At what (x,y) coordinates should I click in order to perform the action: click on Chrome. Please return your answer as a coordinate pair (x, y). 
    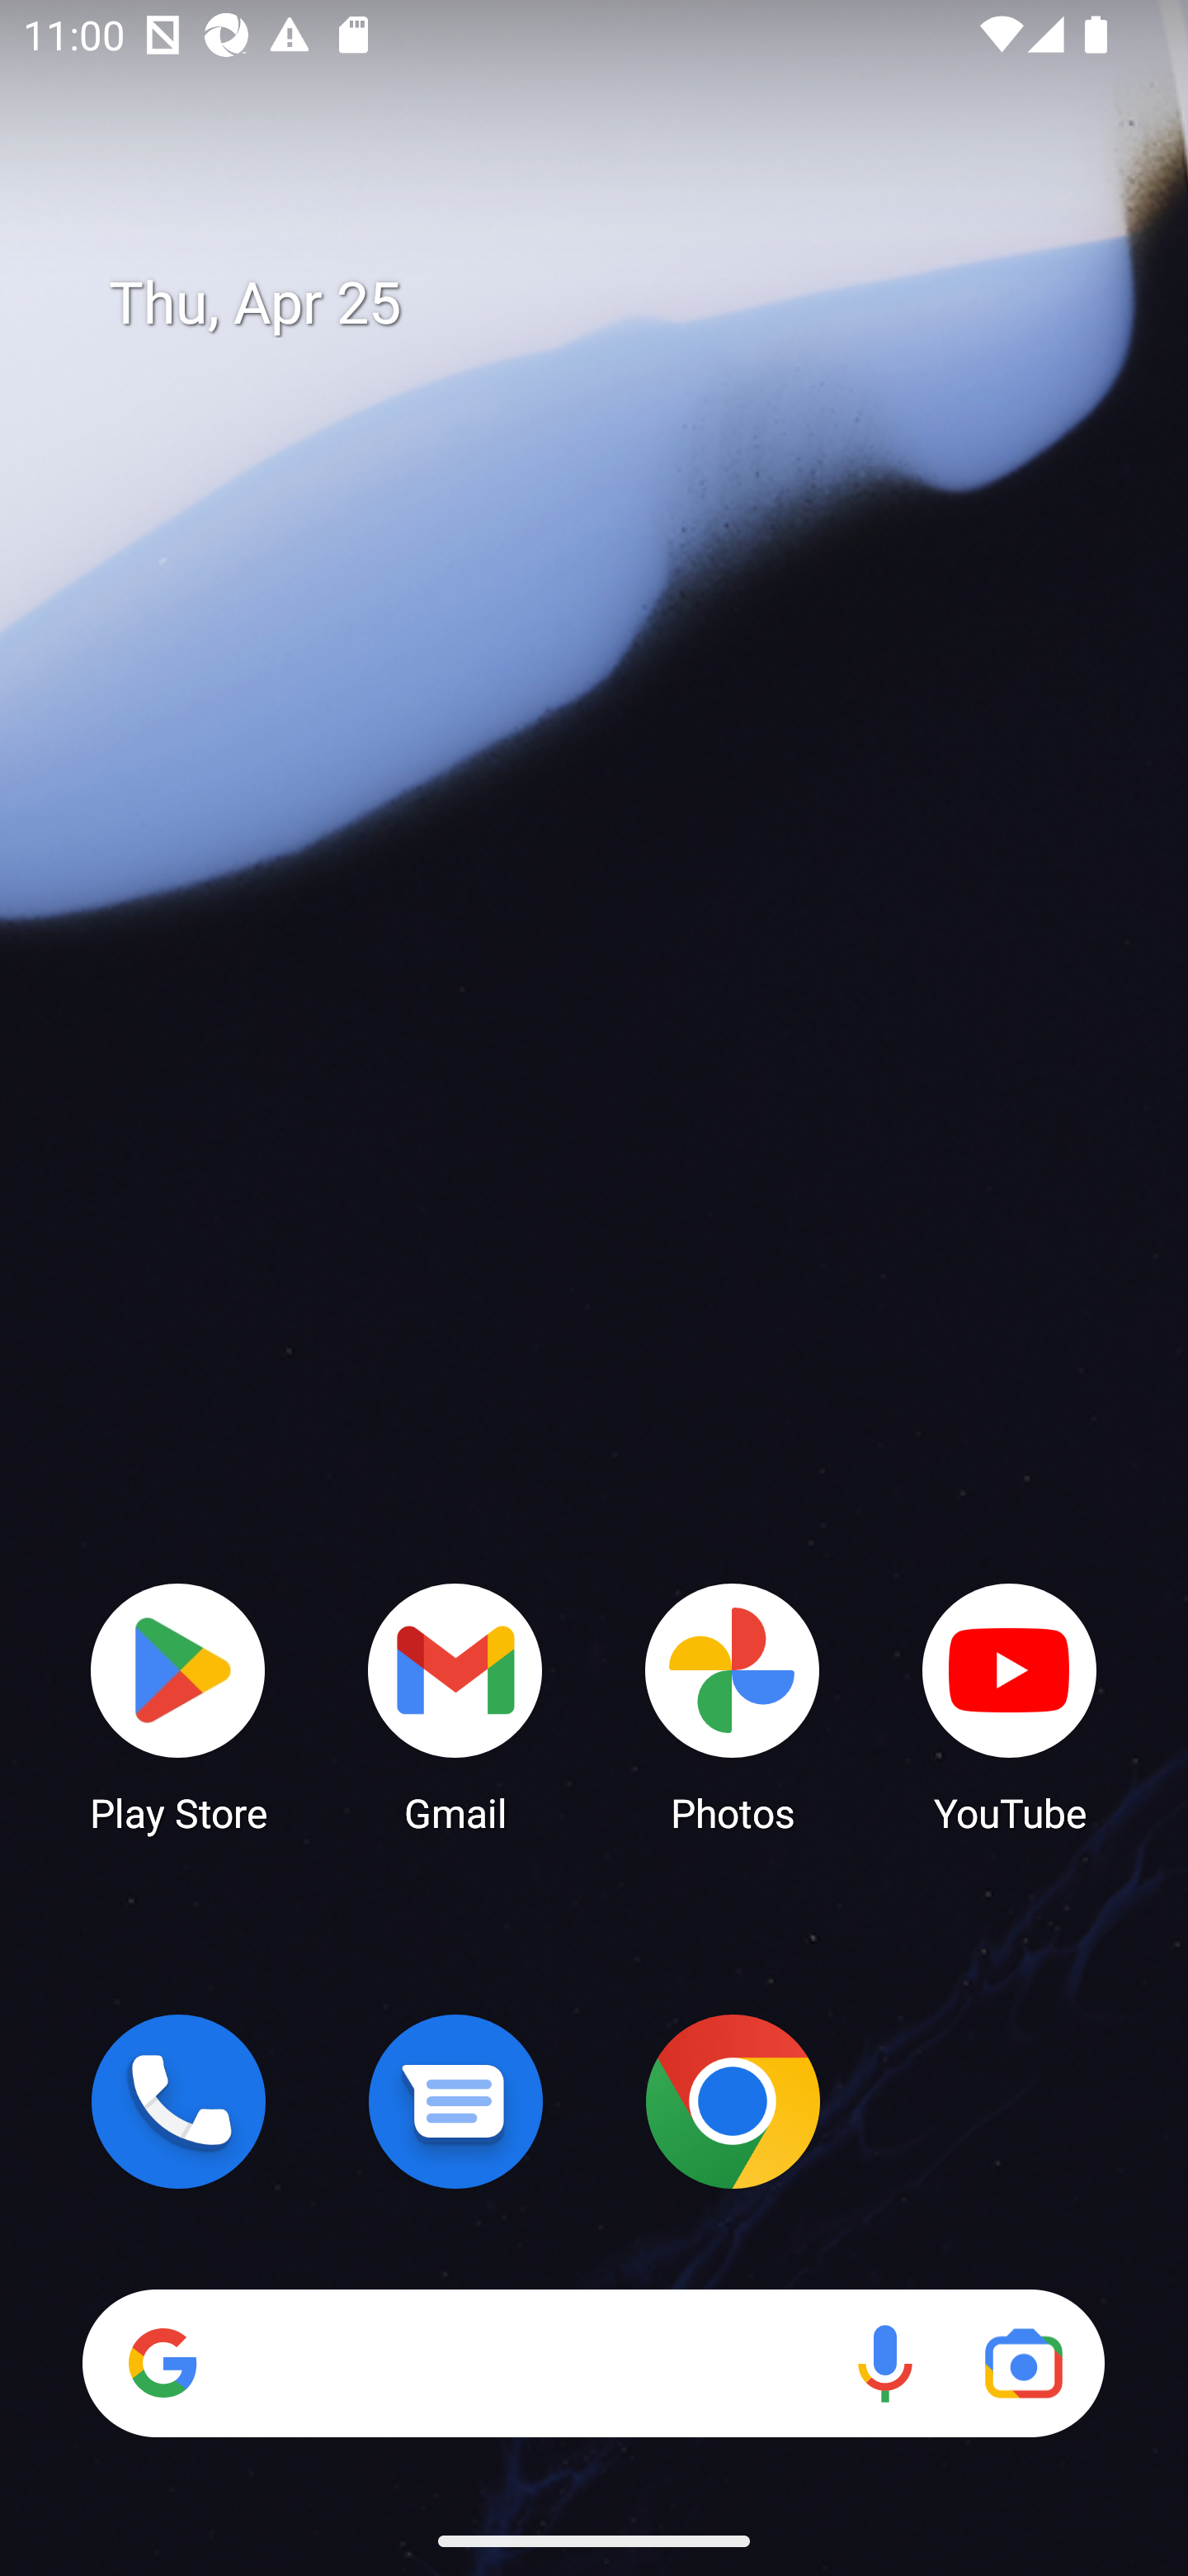
    Looking at the image, I should click on (733, 2101).